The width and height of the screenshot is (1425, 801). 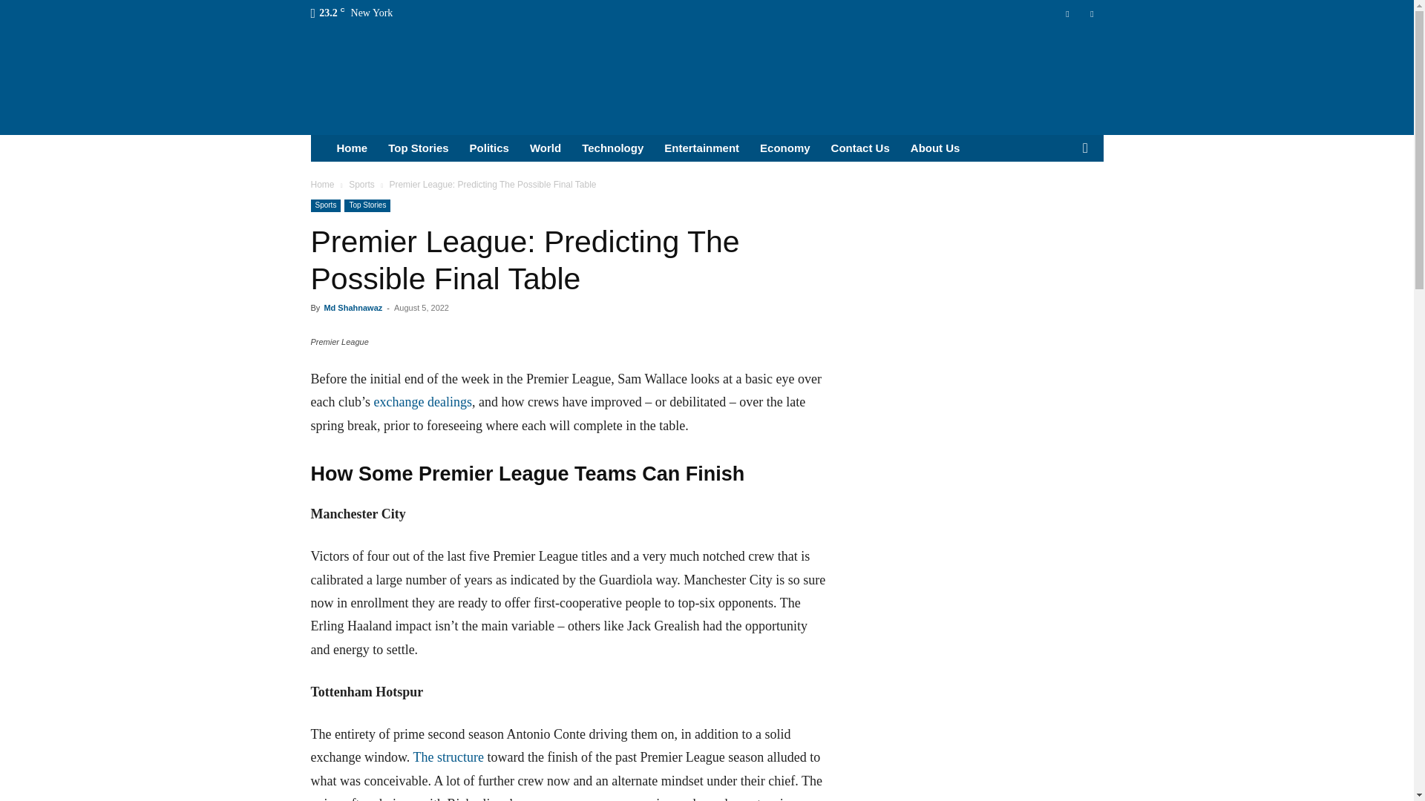 What do you see at coordinates (418, 148) in the screenshot?
I see `Top Stories` at bounding box center [418, 148].